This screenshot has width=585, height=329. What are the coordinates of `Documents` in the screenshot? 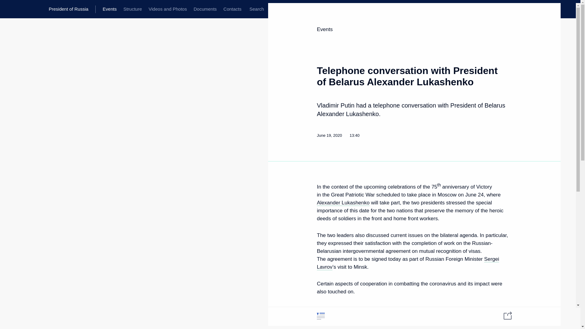 It's located at (205, 9).